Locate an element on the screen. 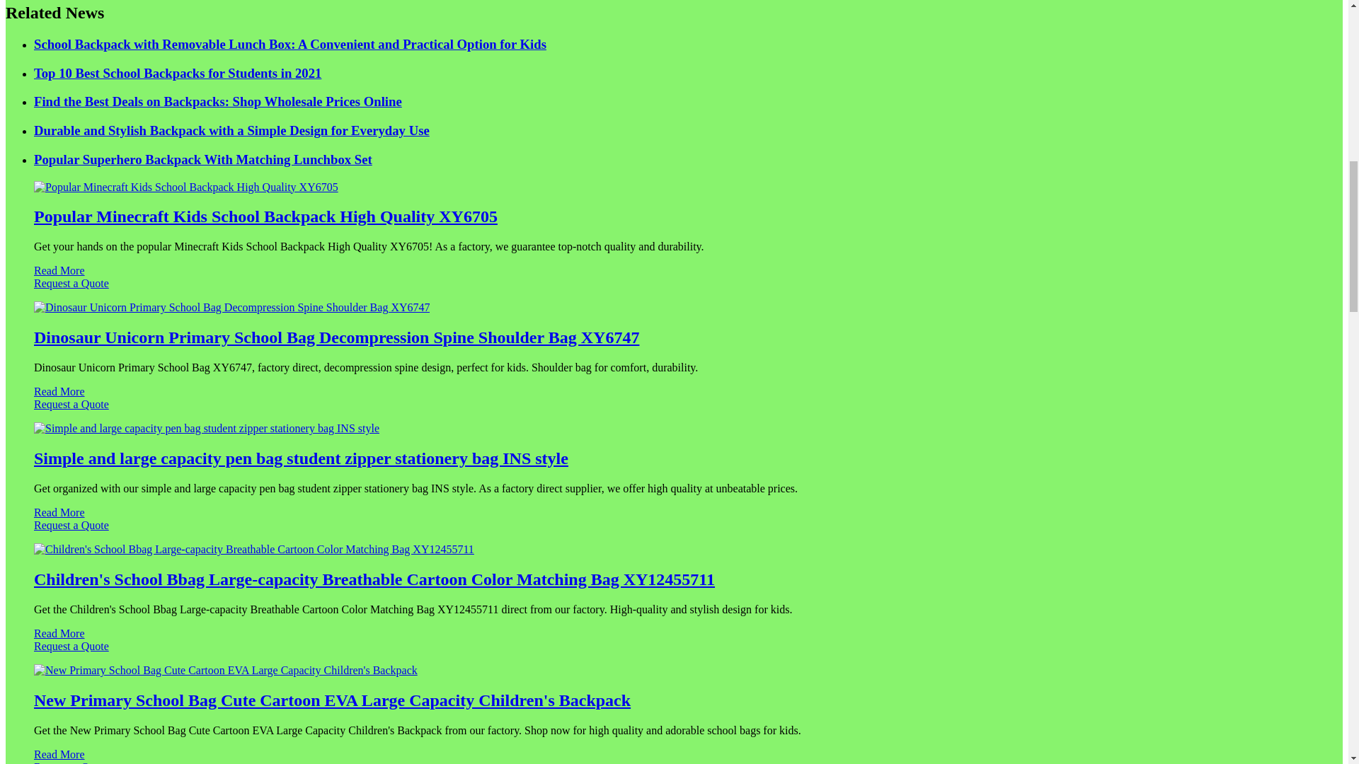 The height and width of the screenshot is (764, 1359). Read More is located at coordinates (59, 270).